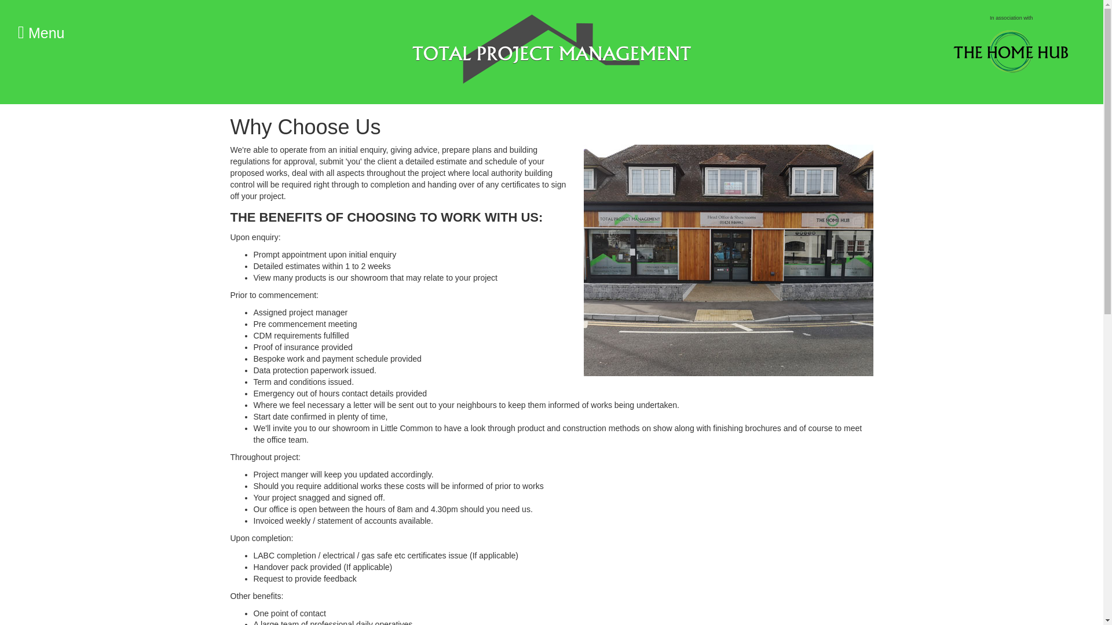  Describe the element at coordinates (551, 45) in the screenshot. I see `Total Project Management Bexhill` at that location.